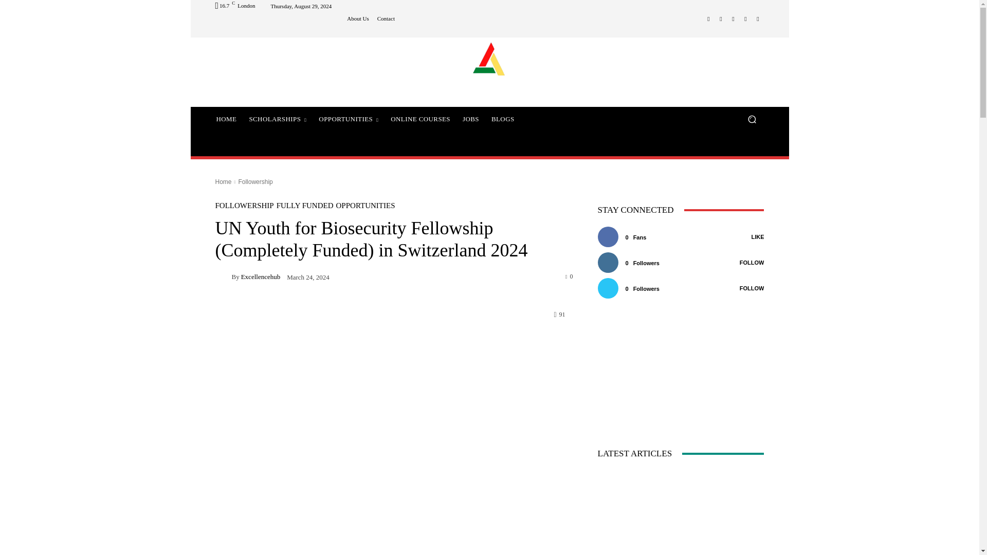  I want to click on About Us, so click(358, 18).